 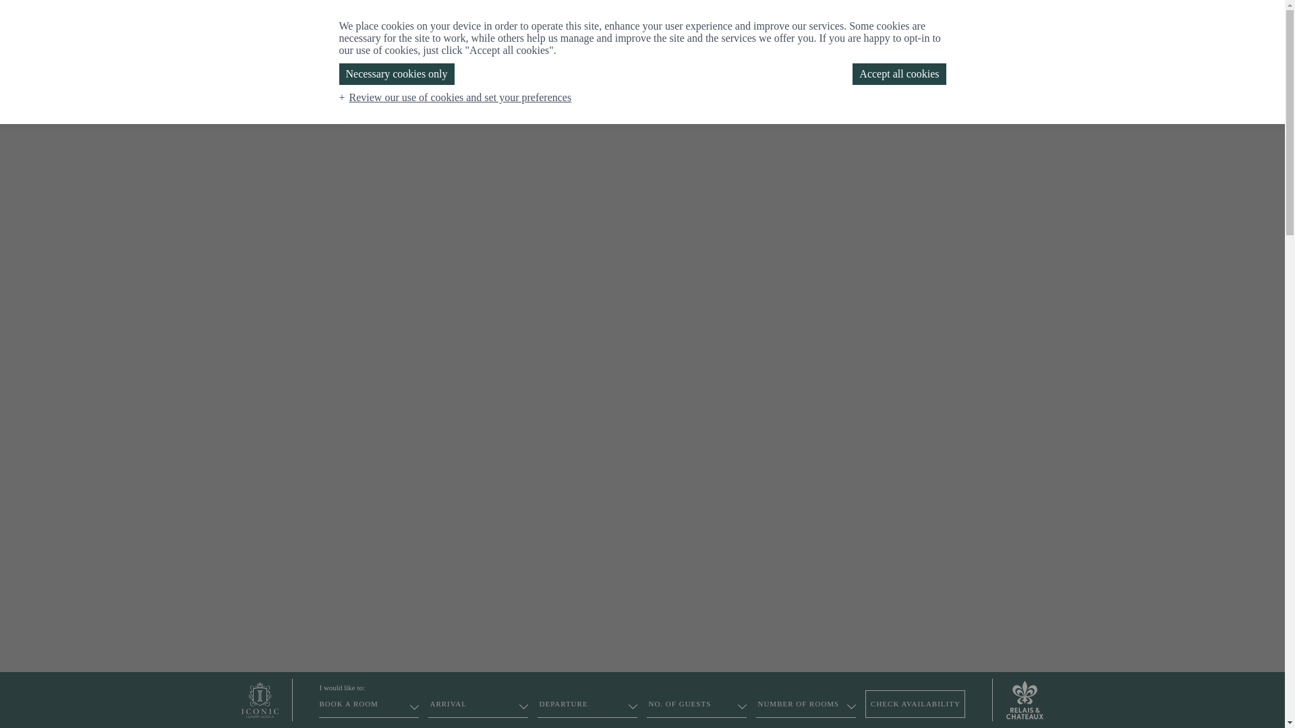 What do you see at coordinates (1107, 43) in the screenshot?
I see `GIFTS` at bounding box center [1107, 43].